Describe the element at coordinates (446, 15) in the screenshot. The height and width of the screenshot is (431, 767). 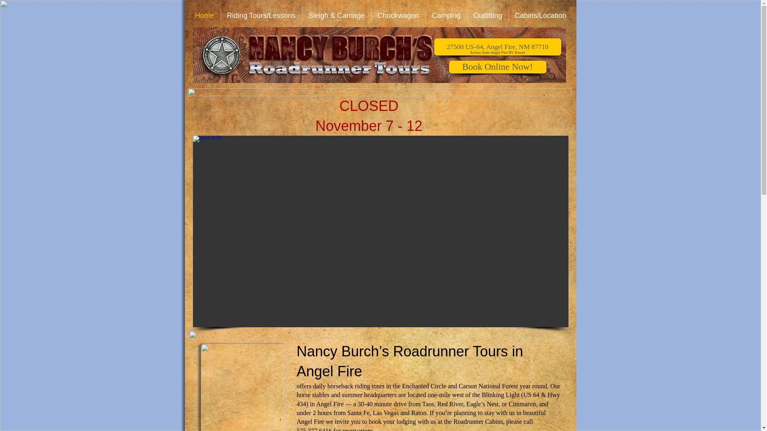
I see `Camping` at that location.